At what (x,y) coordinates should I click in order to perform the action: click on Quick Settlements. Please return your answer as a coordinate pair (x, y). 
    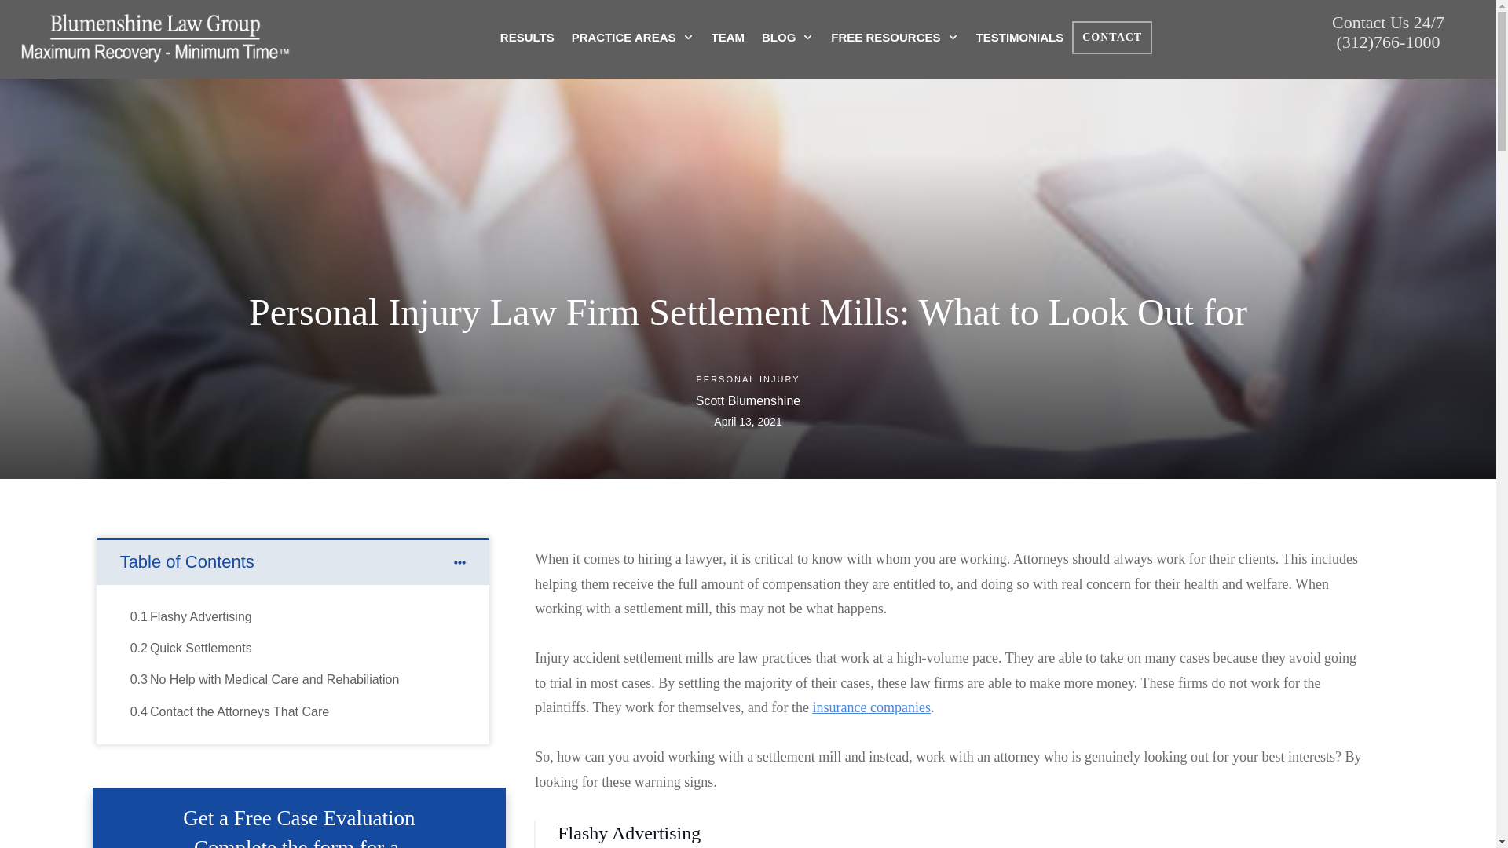
    Looking at the image, I should click on (200, 649).